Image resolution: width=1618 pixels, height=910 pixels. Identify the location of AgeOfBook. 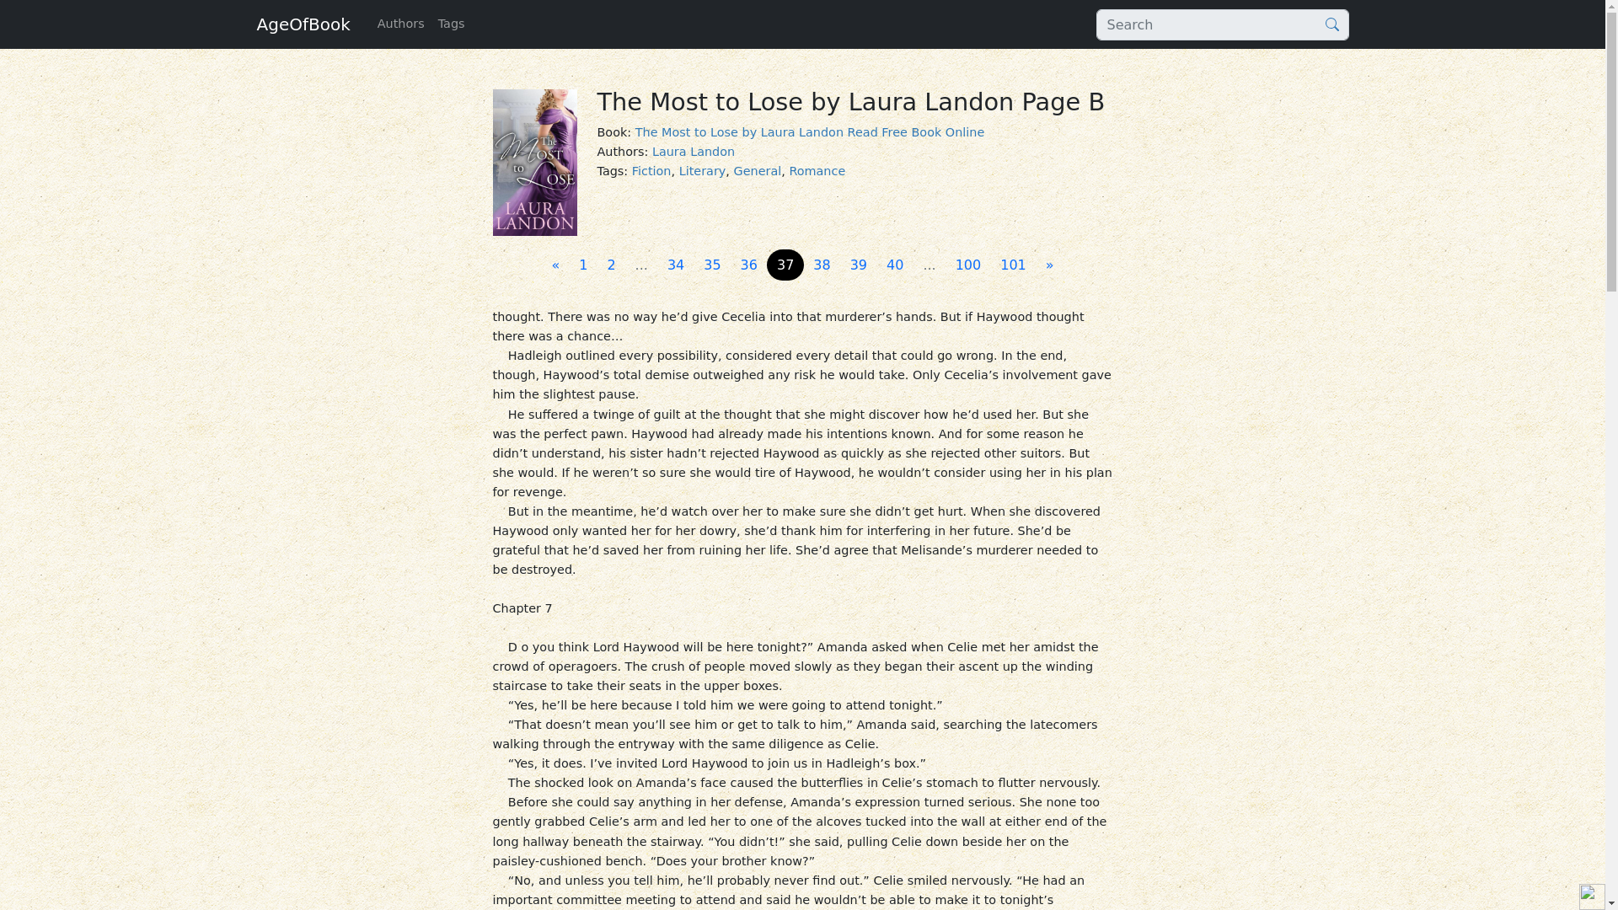
(302, 24).